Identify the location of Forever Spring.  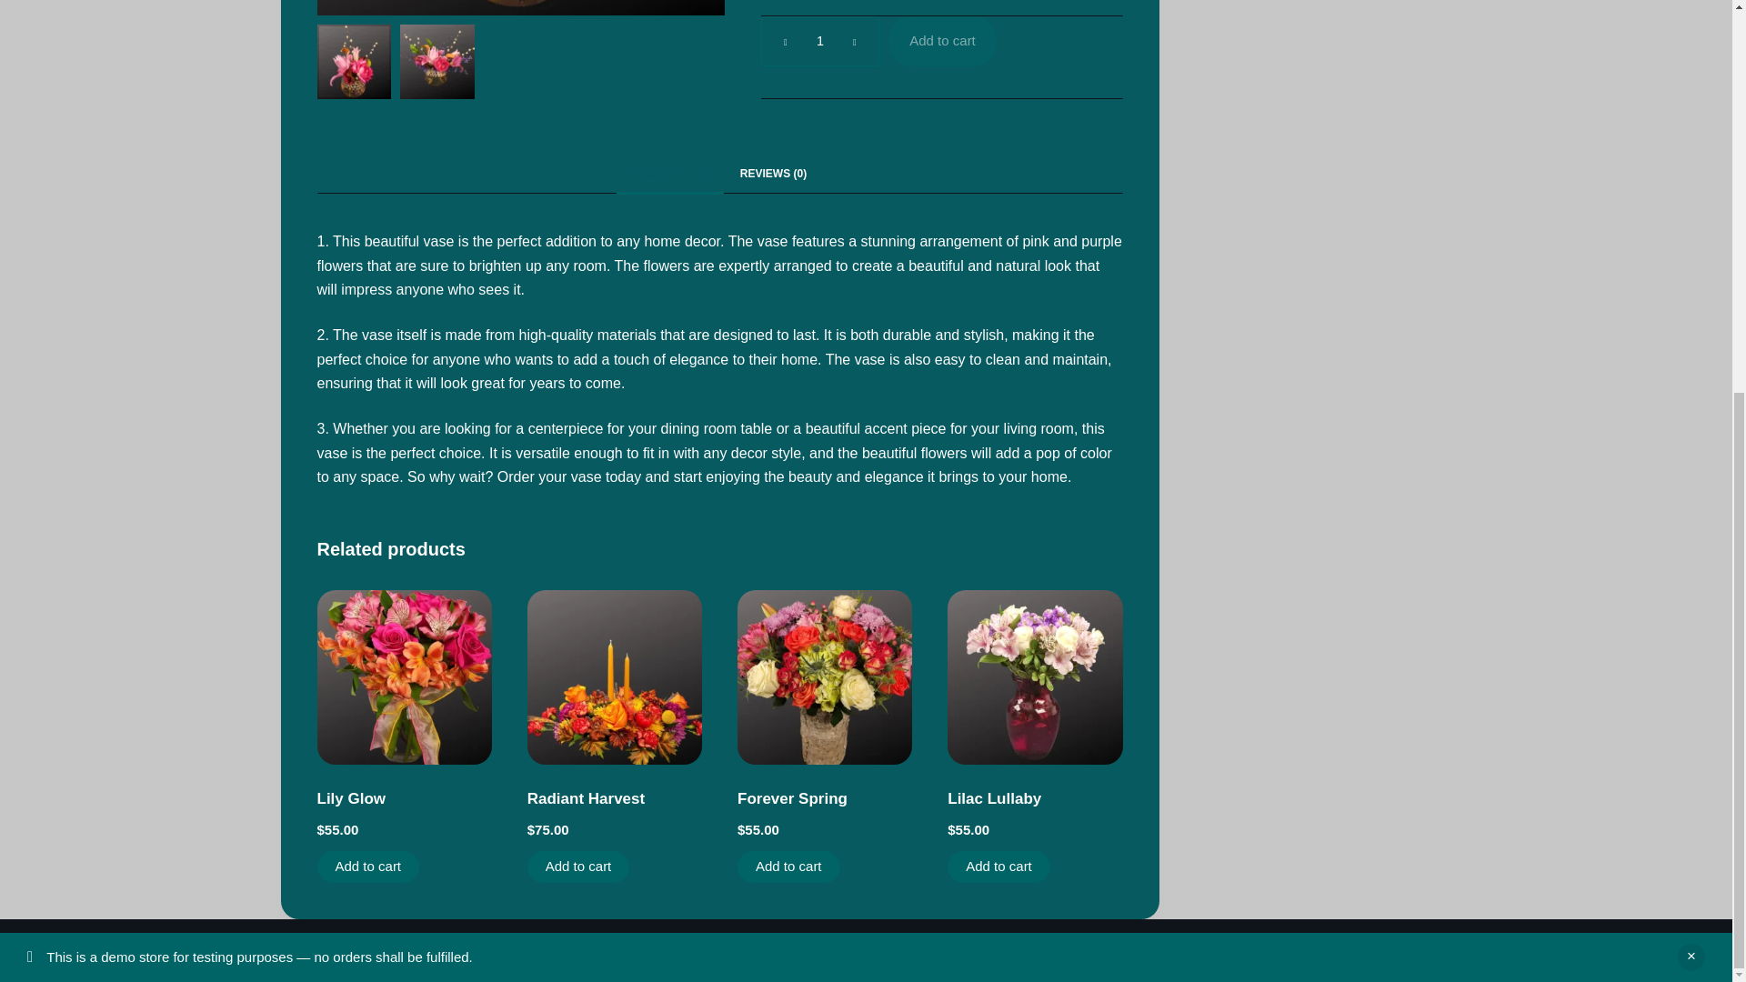
(791, 798).